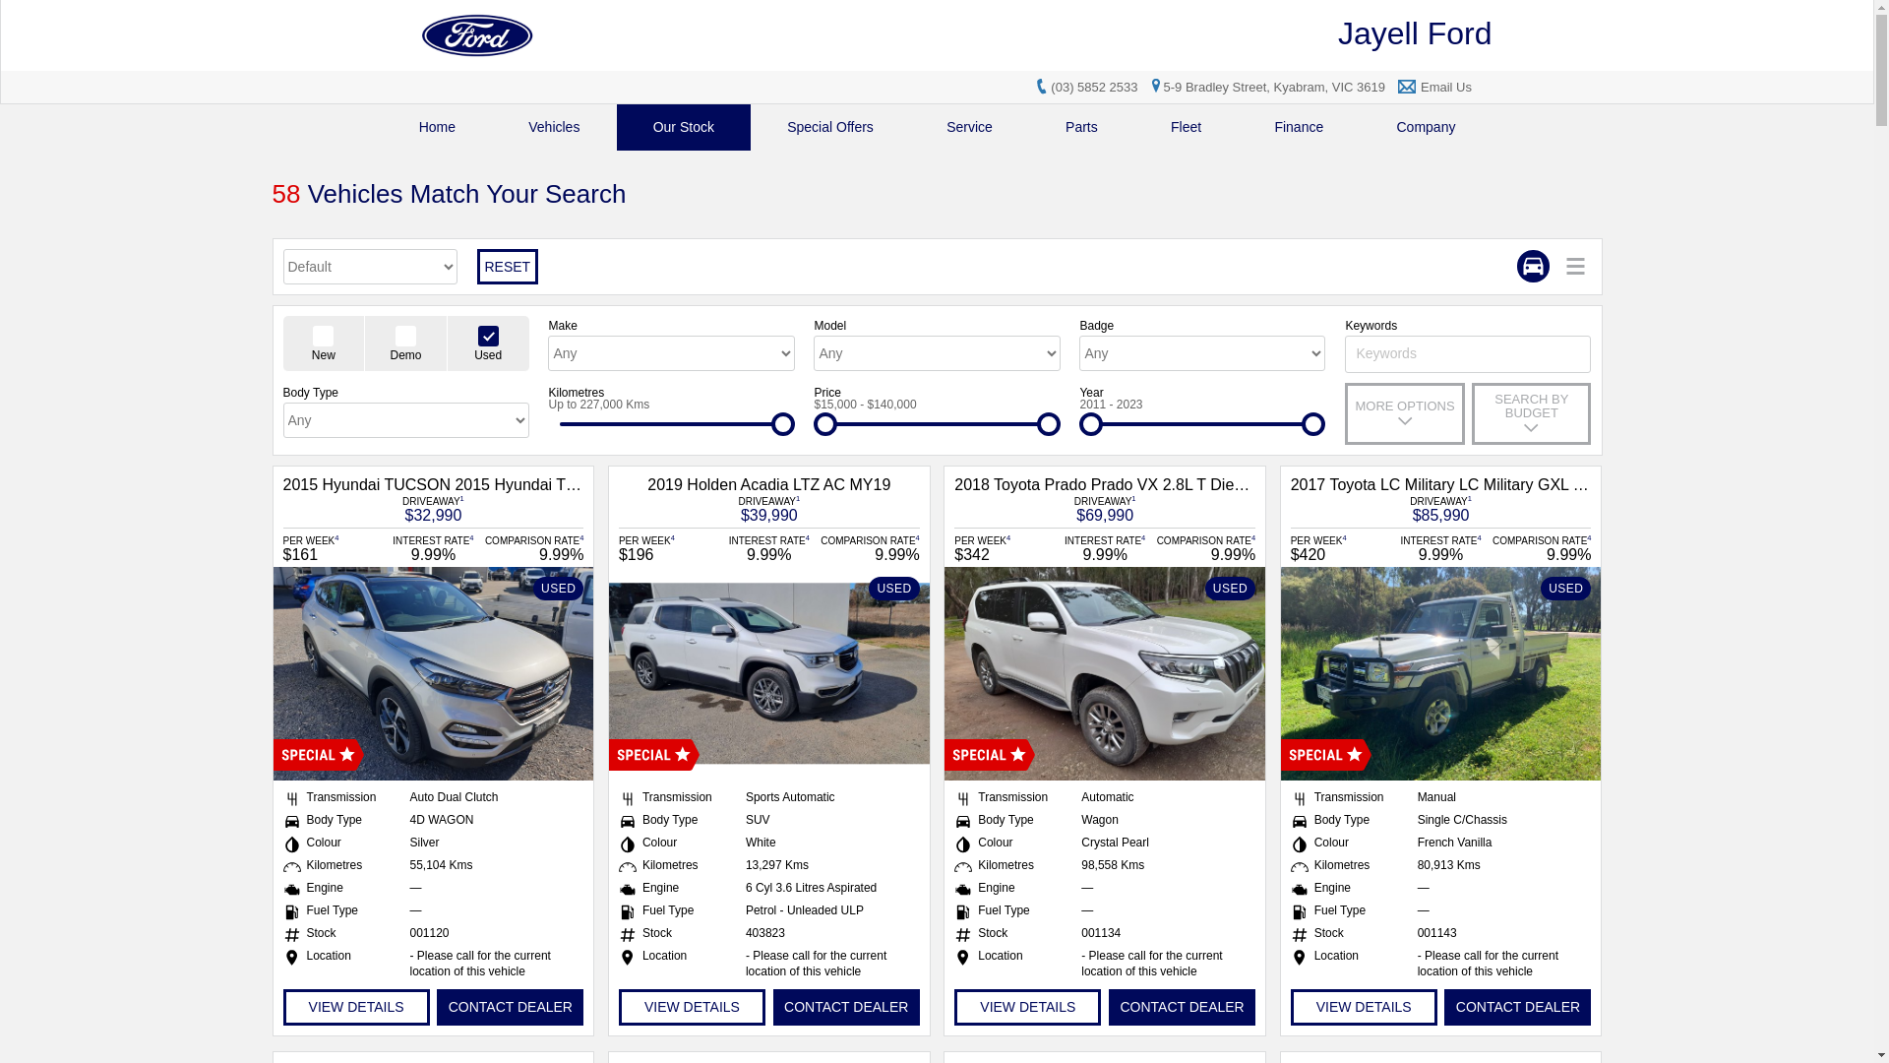 Image resolution: width=1889 pixels, height=1063 pixels. What do you see at coordinates (1265, 87) in the screenshot?
I see `5-9 Bradley Street, Kyabram, VIC 3619` at bounding box center [1265, 87].